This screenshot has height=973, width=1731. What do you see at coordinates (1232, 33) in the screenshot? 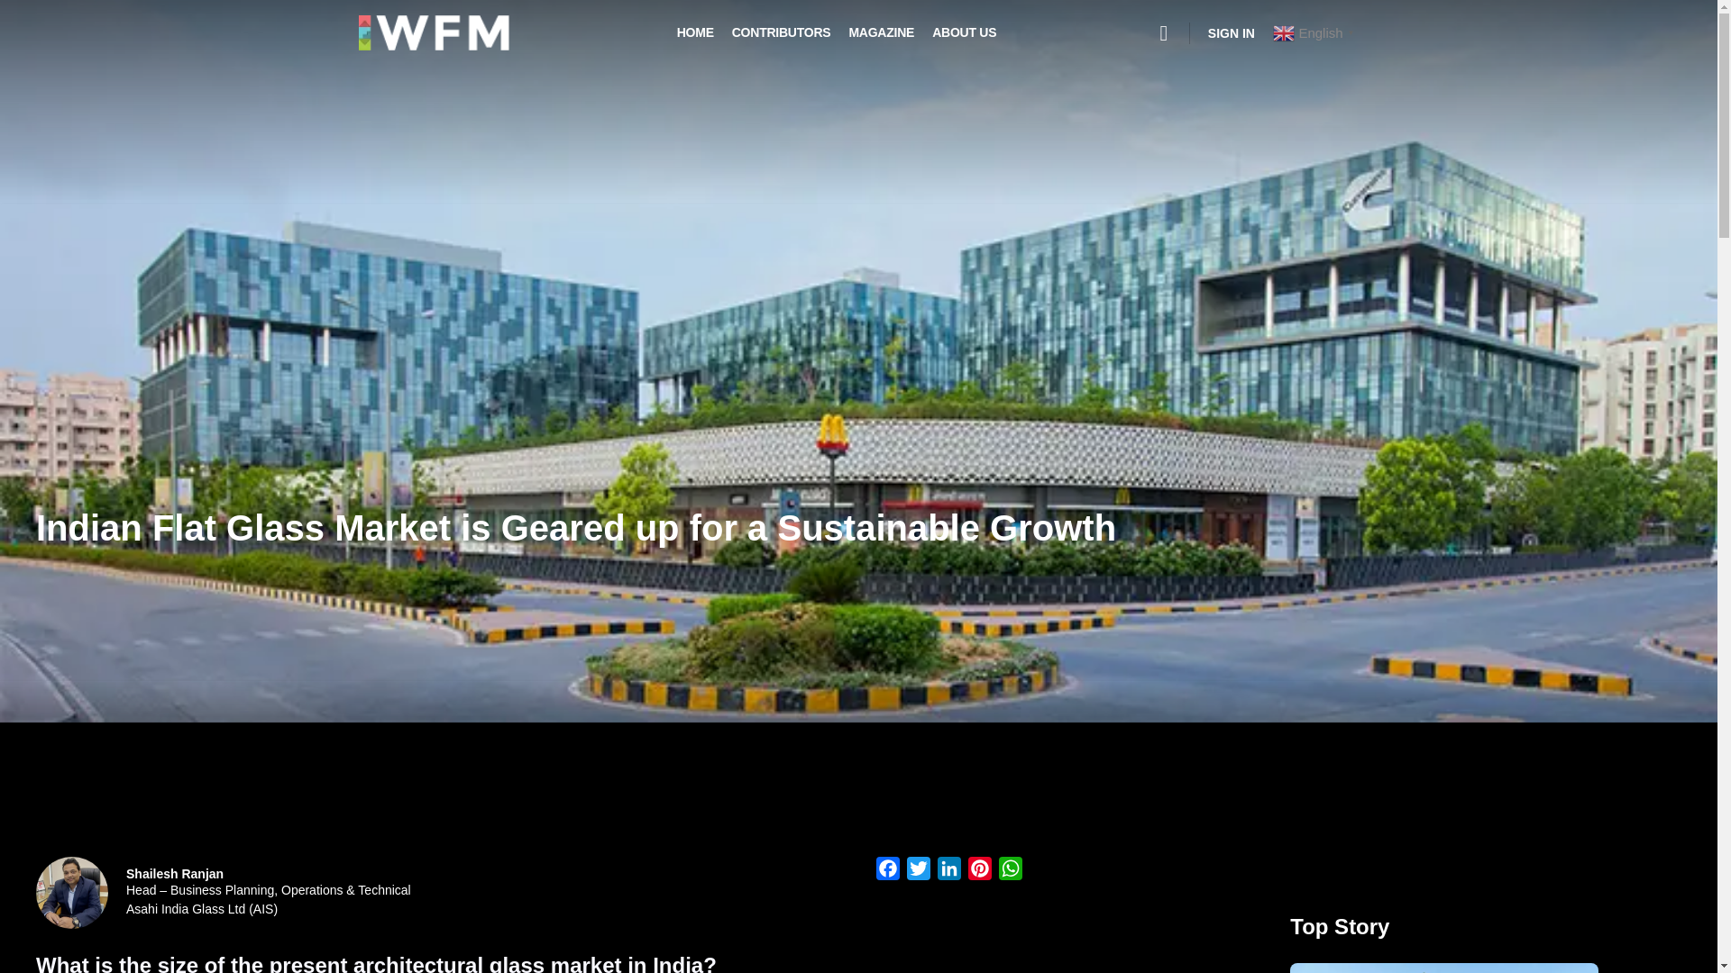
I see `SIGN IN` at bounding box center [1232, 33].